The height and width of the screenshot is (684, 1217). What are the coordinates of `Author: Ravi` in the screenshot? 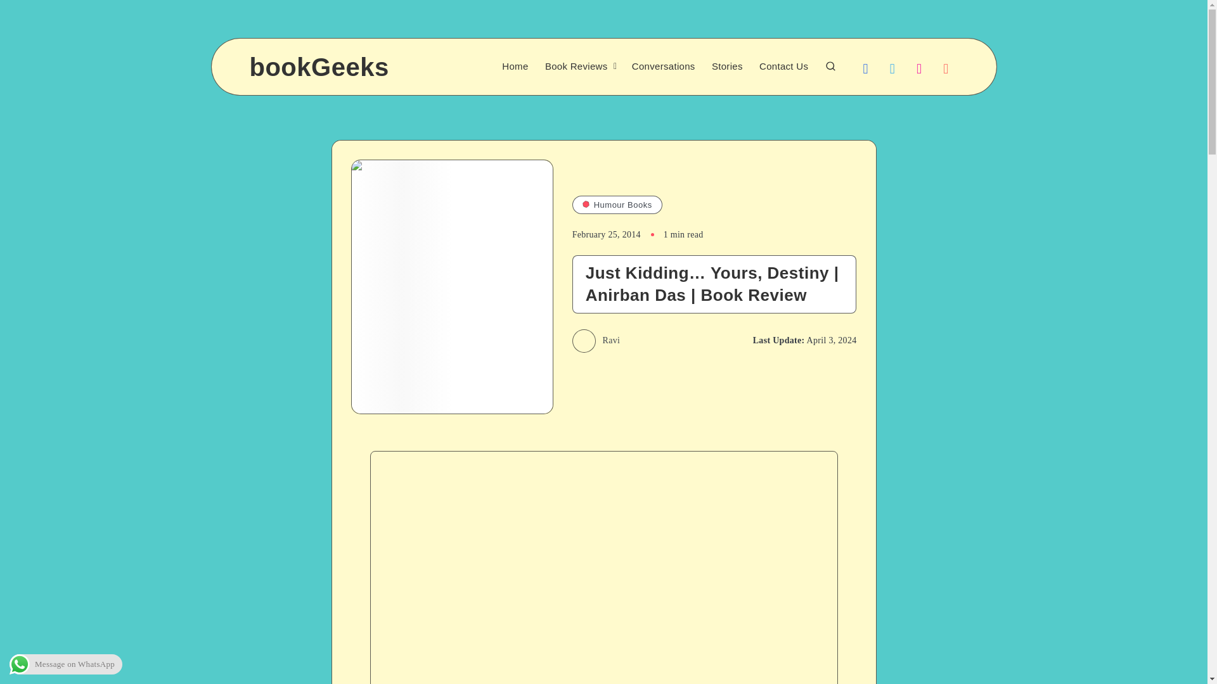 It's located at (596, 341).